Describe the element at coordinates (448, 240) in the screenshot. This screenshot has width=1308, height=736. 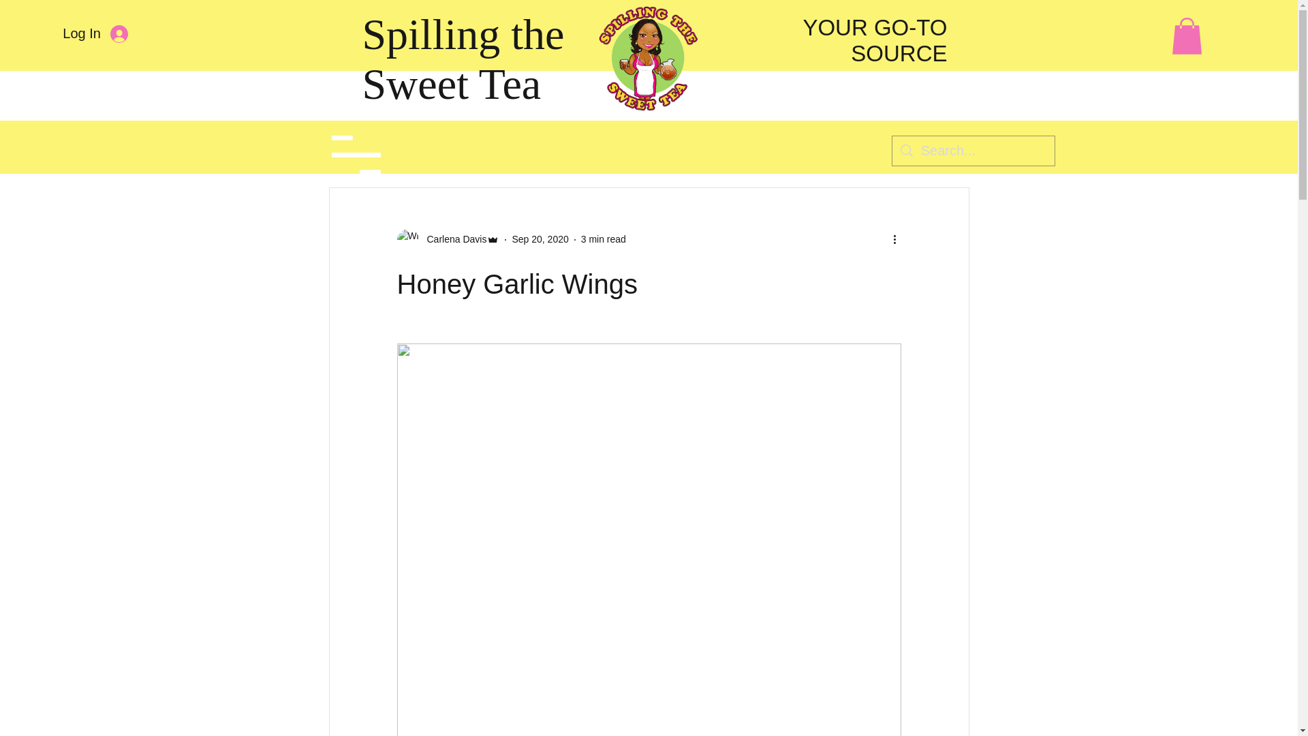
I see `Carlena Davis` at that location.